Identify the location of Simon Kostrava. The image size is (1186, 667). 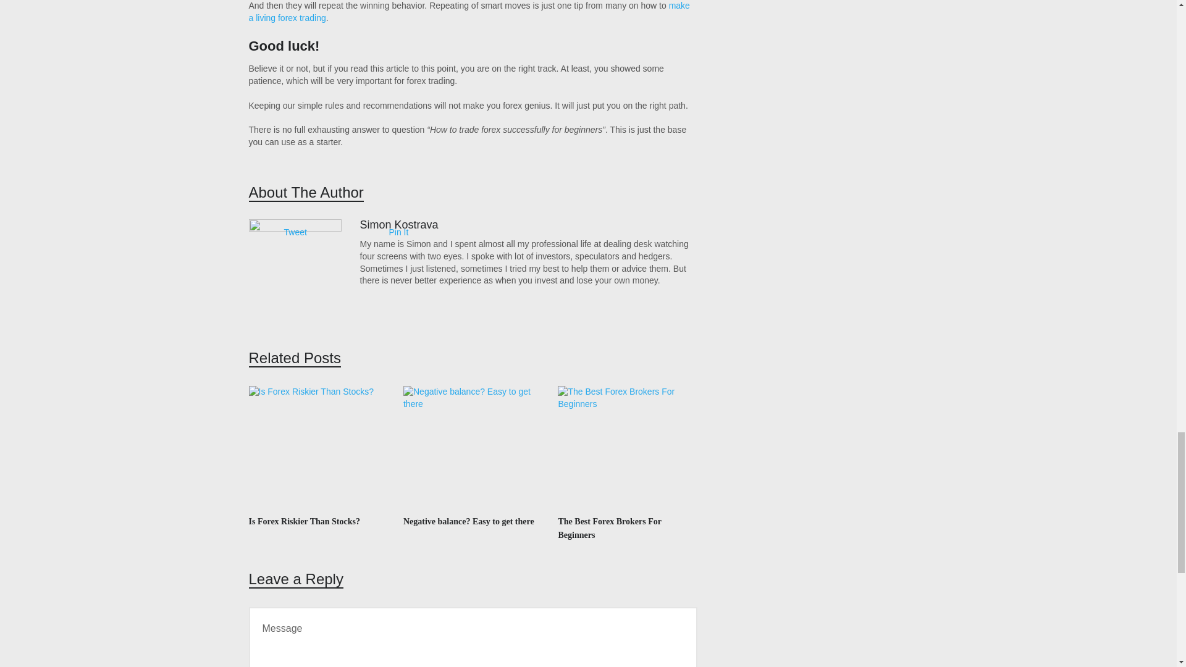
(398, 225).